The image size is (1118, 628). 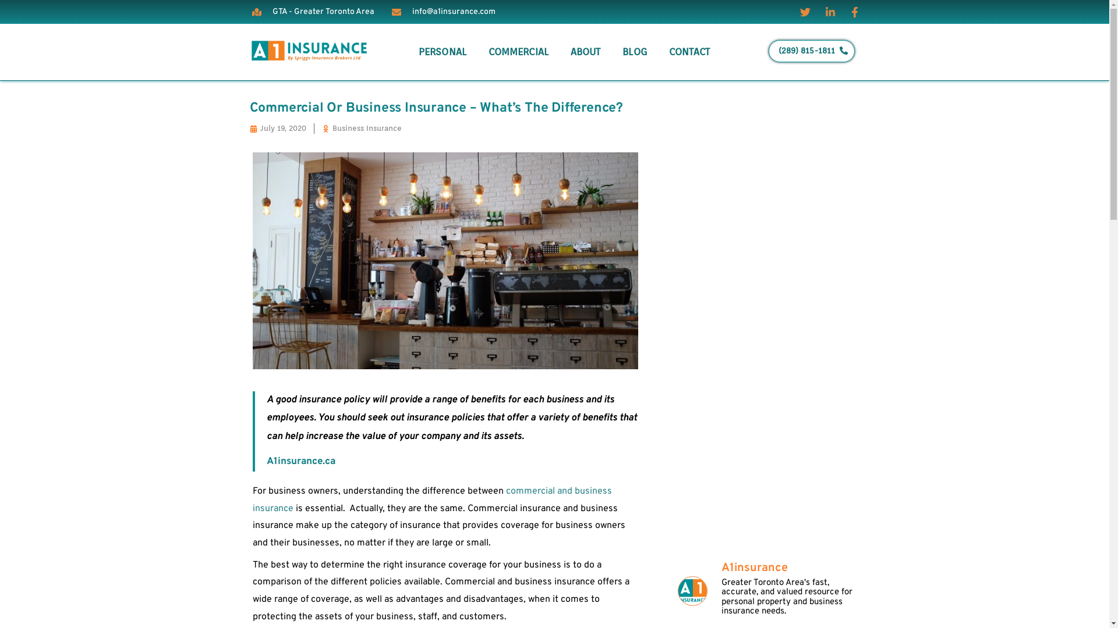 I want to click on COMMERCIAL, so click(x=518, y=52).